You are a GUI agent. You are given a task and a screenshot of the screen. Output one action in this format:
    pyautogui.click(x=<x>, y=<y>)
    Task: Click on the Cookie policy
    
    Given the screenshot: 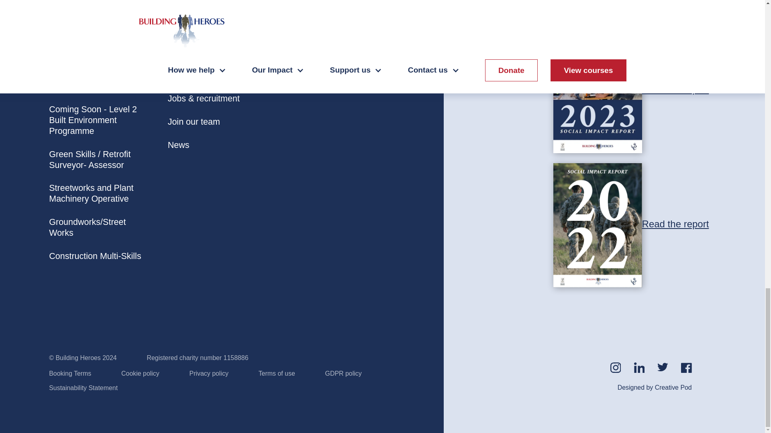 What is the action you would take?
    pyautogui.click(x=140, y=374)
    